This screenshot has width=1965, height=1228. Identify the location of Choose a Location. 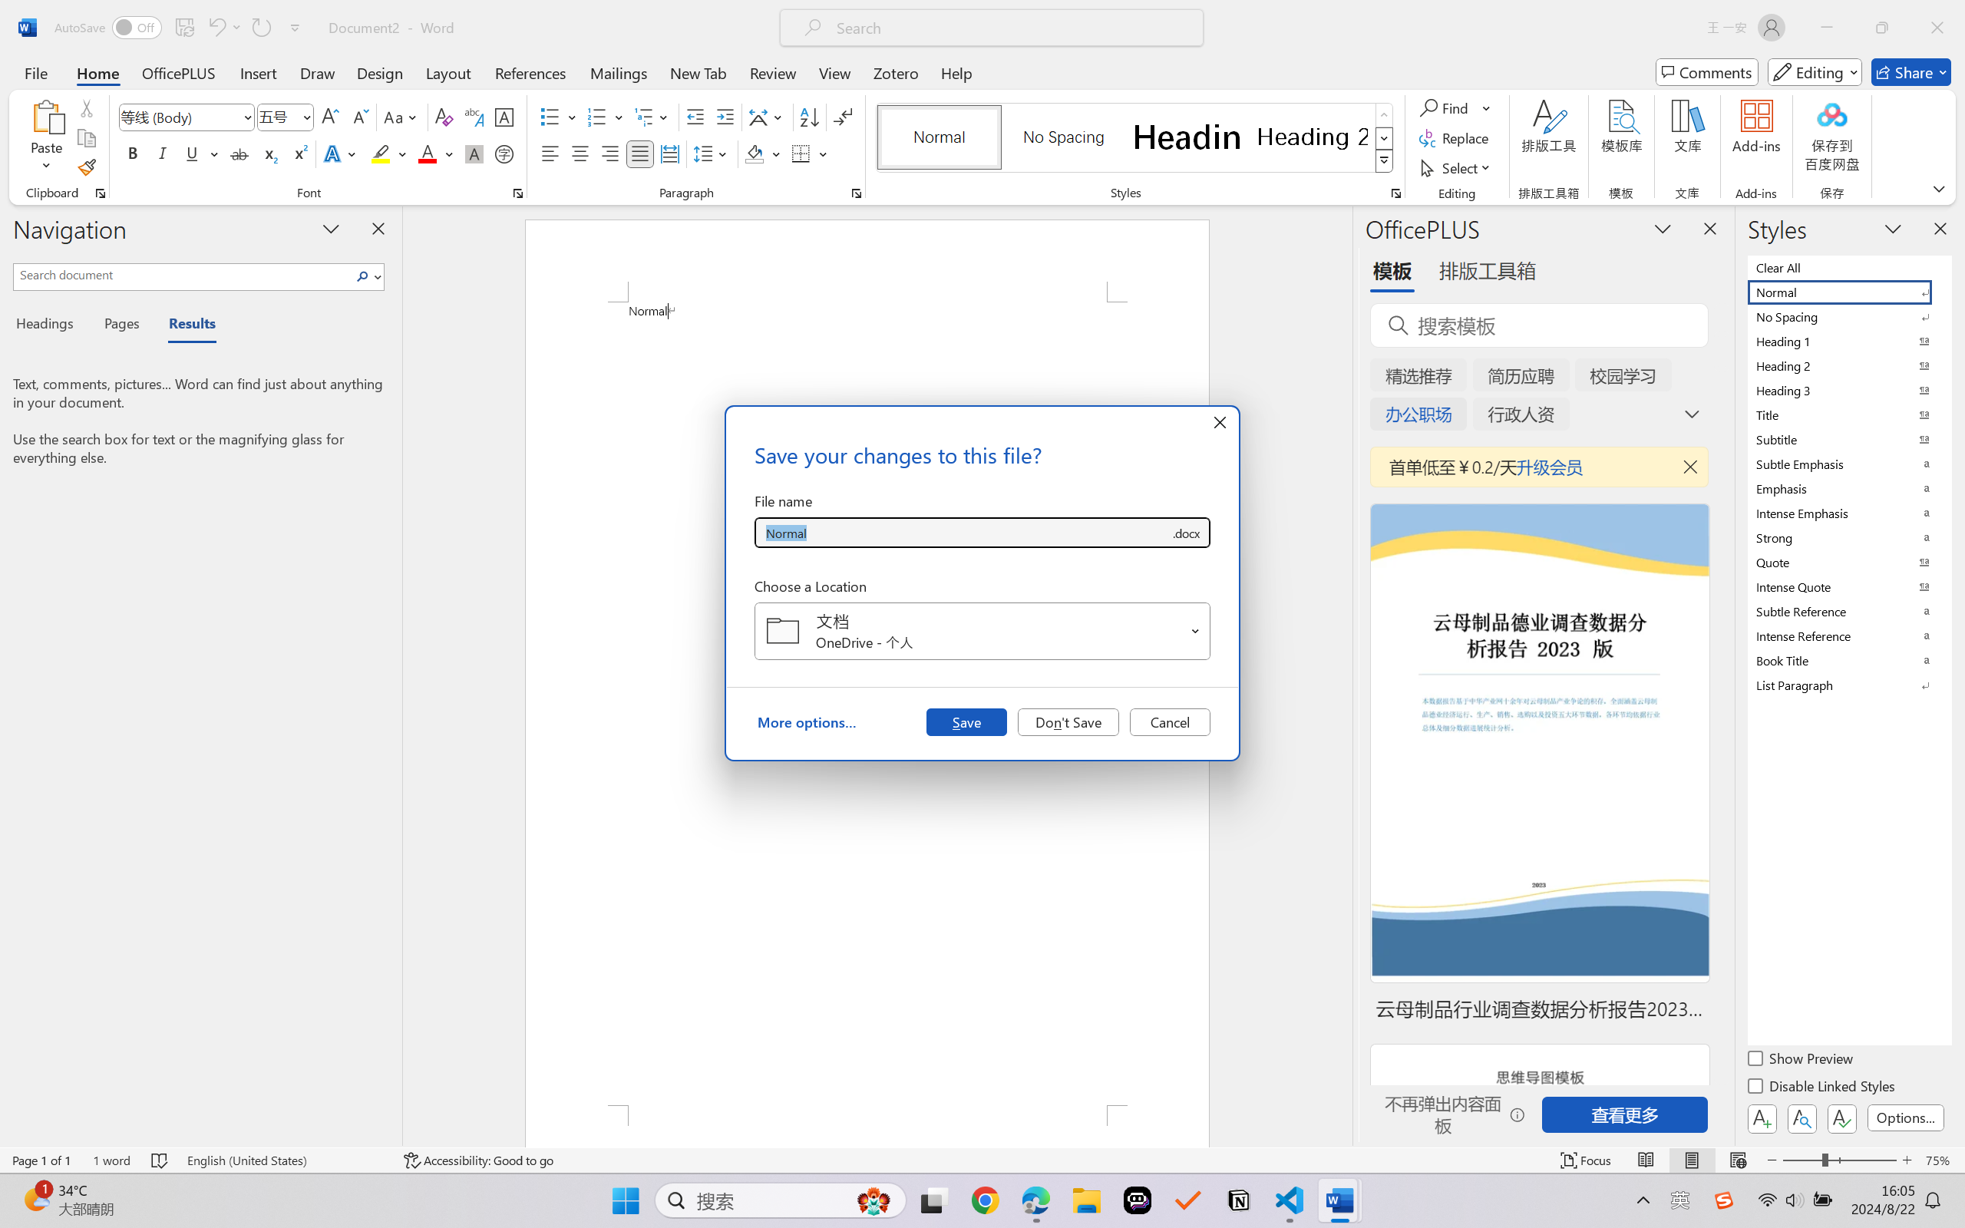
(982, 631).